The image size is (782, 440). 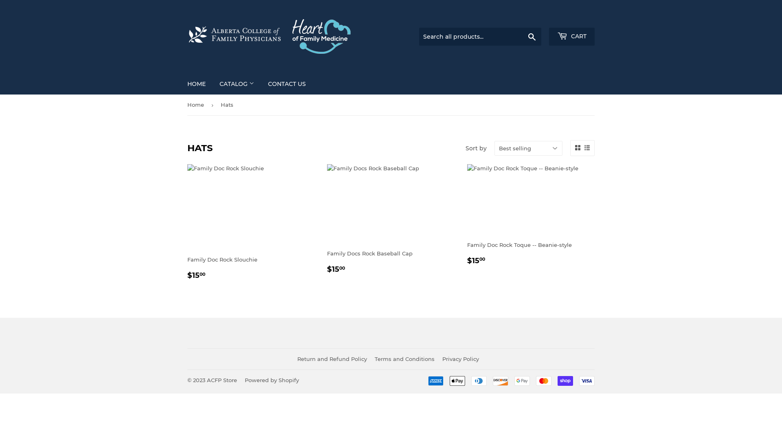 What do you see at coordinates (196, 84) in the screenshot?
I see `HOME` at bounding box center [196, 84].